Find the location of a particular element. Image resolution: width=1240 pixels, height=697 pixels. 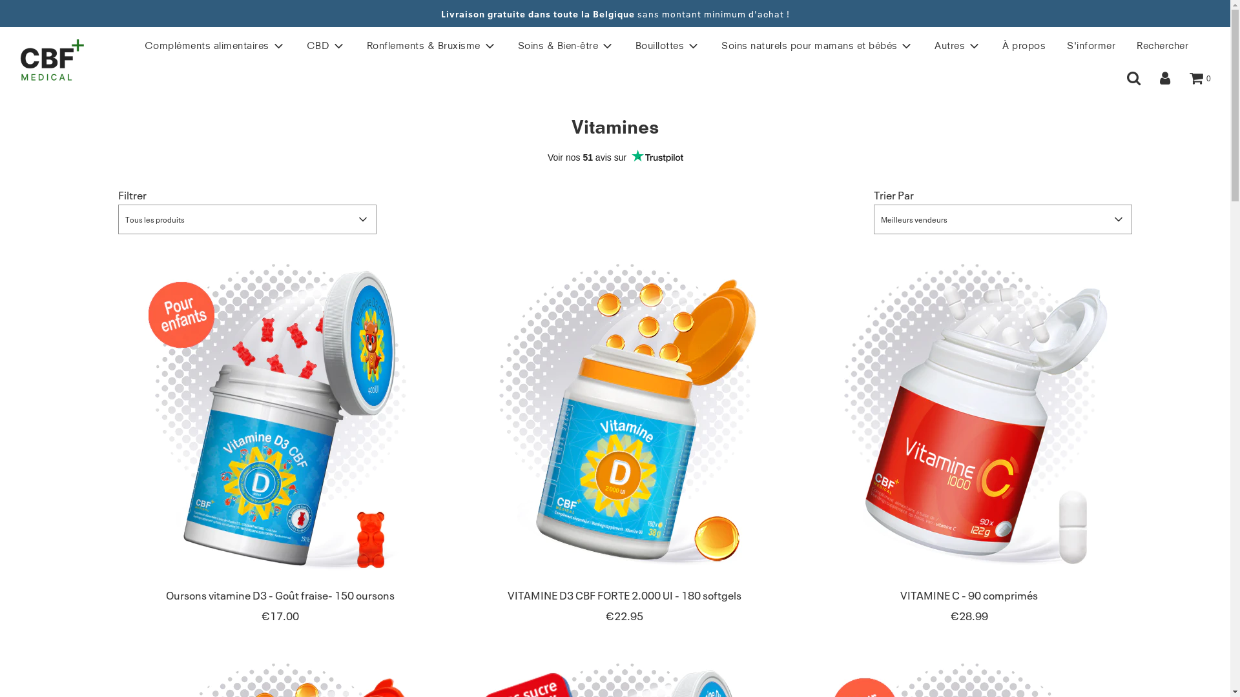

Autres is located at coordinates (958, 45).